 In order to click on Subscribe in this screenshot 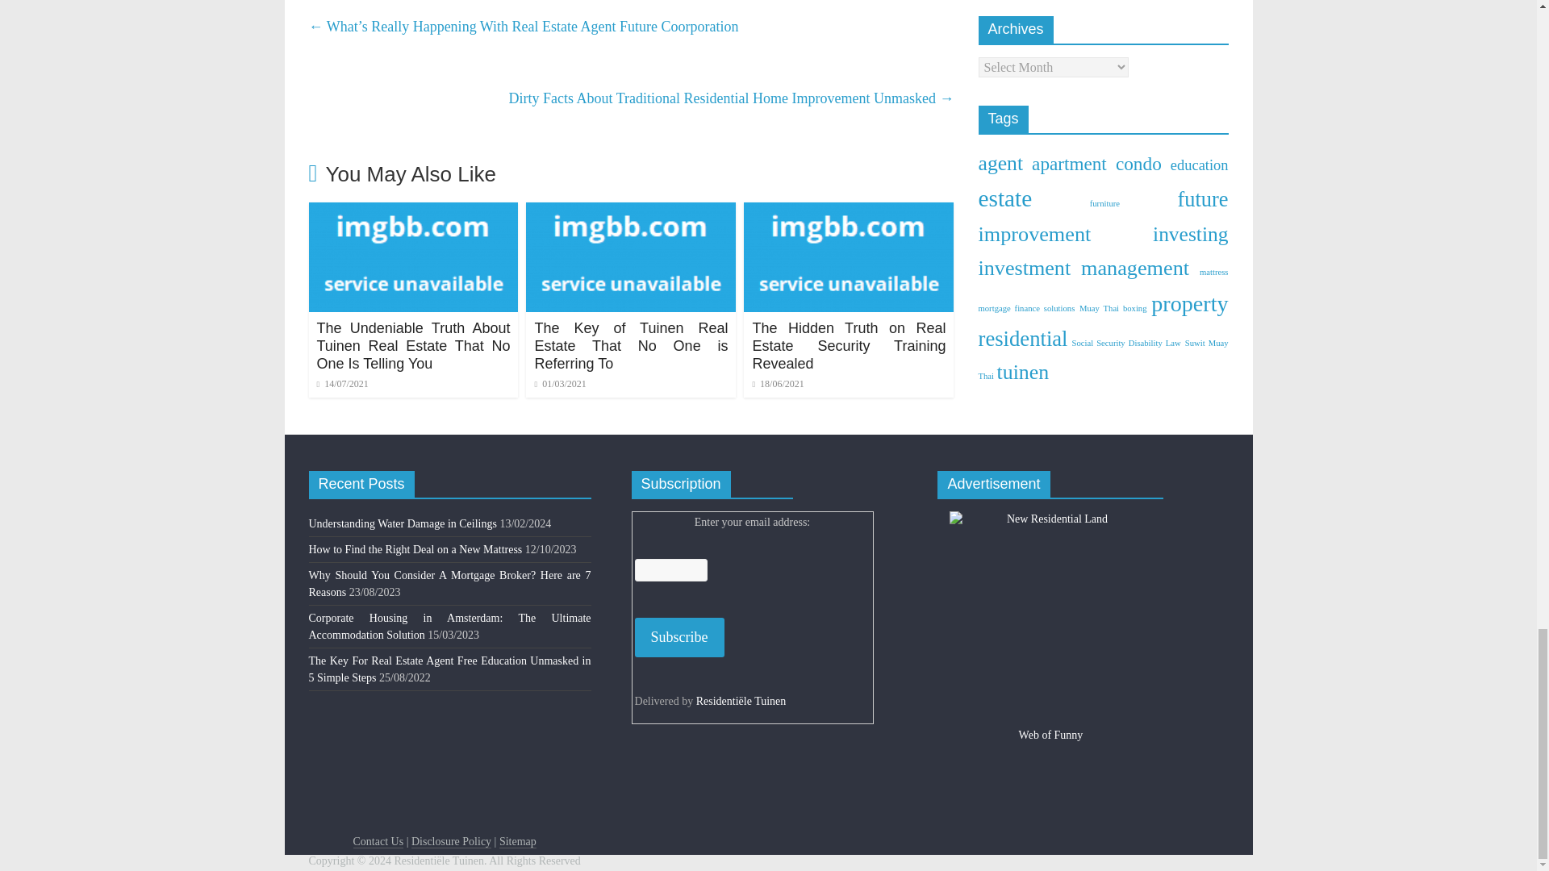, I will do `click(679, 637)`.